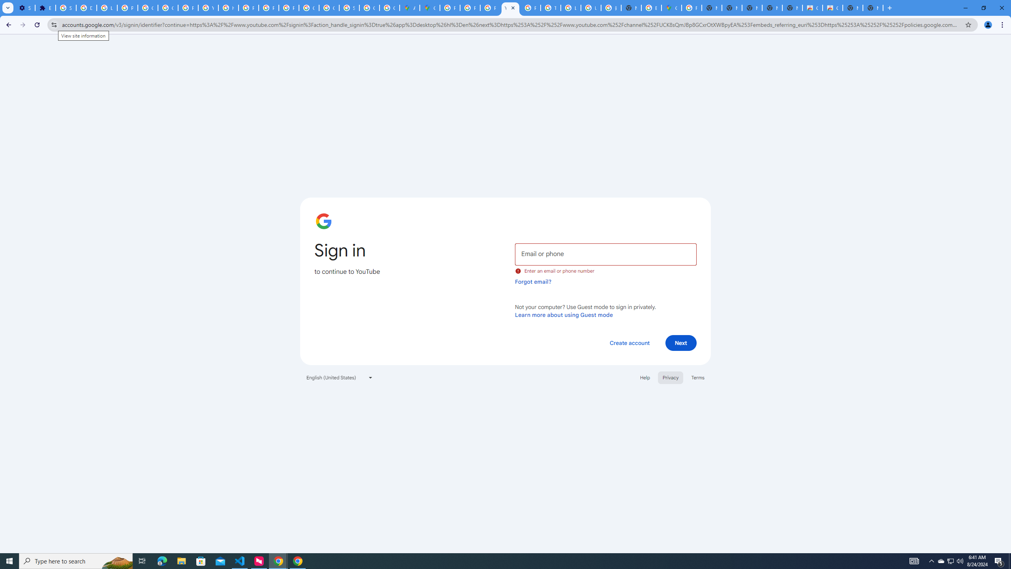 This screenshot has height=569, width=1011. I want to click on New Tab, so click(631, 8).